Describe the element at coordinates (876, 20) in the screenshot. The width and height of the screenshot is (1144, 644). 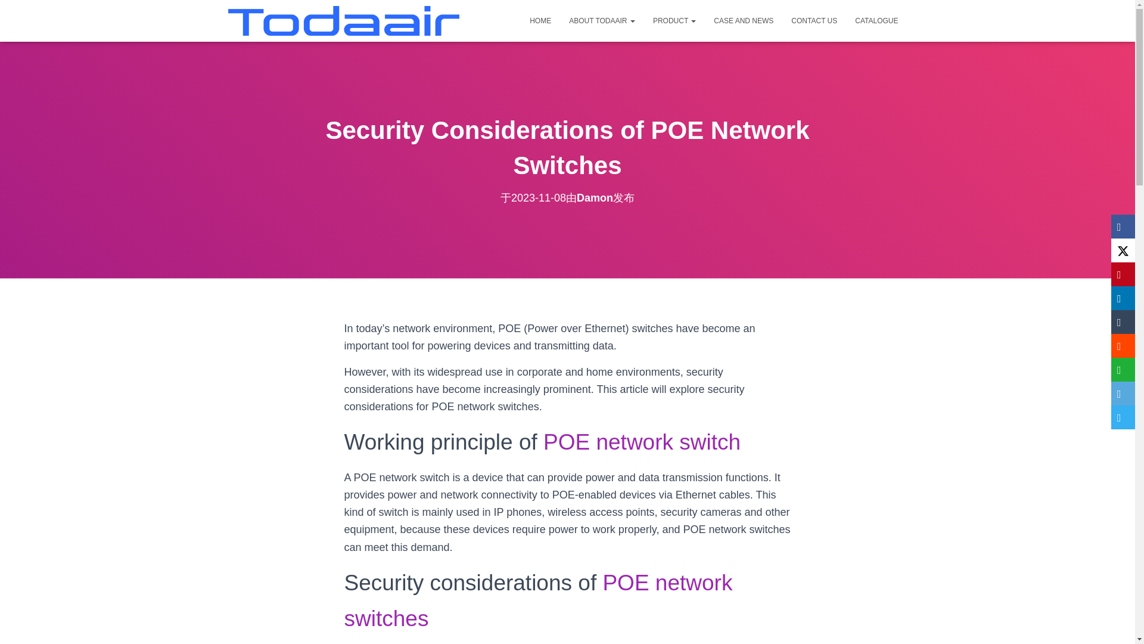
I see `Catalogue` at that location.